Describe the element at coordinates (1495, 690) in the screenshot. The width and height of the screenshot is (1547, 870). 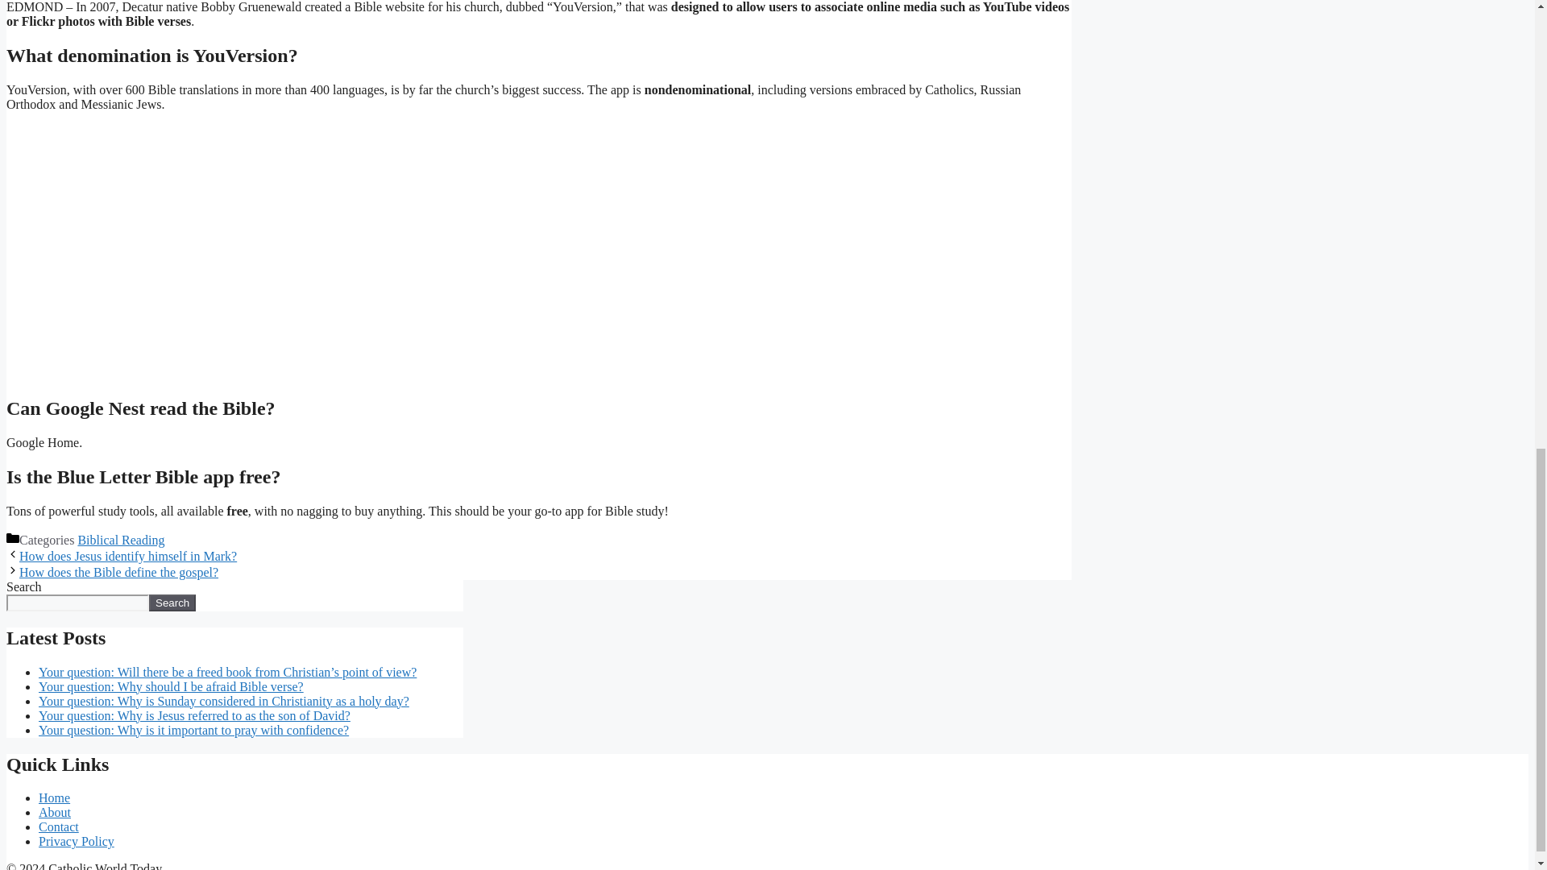
I see `Scroll back to top` at that location.